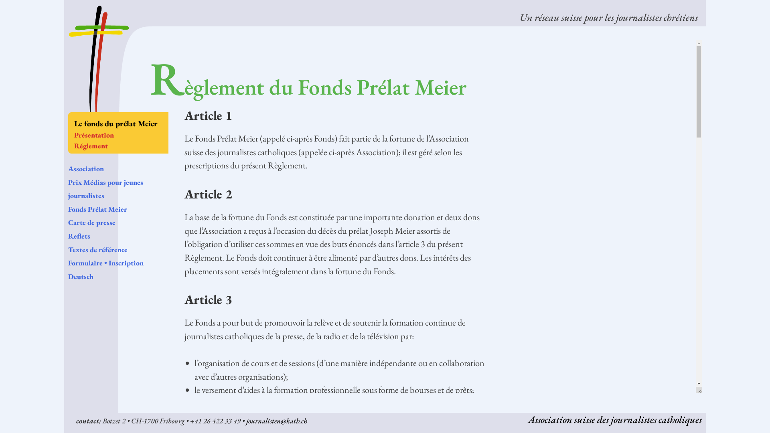 The image size is (770, 433). Describe the element at coordinates (277, 421) in the screenshot. I see `journalisten@kath.ch` at that location.